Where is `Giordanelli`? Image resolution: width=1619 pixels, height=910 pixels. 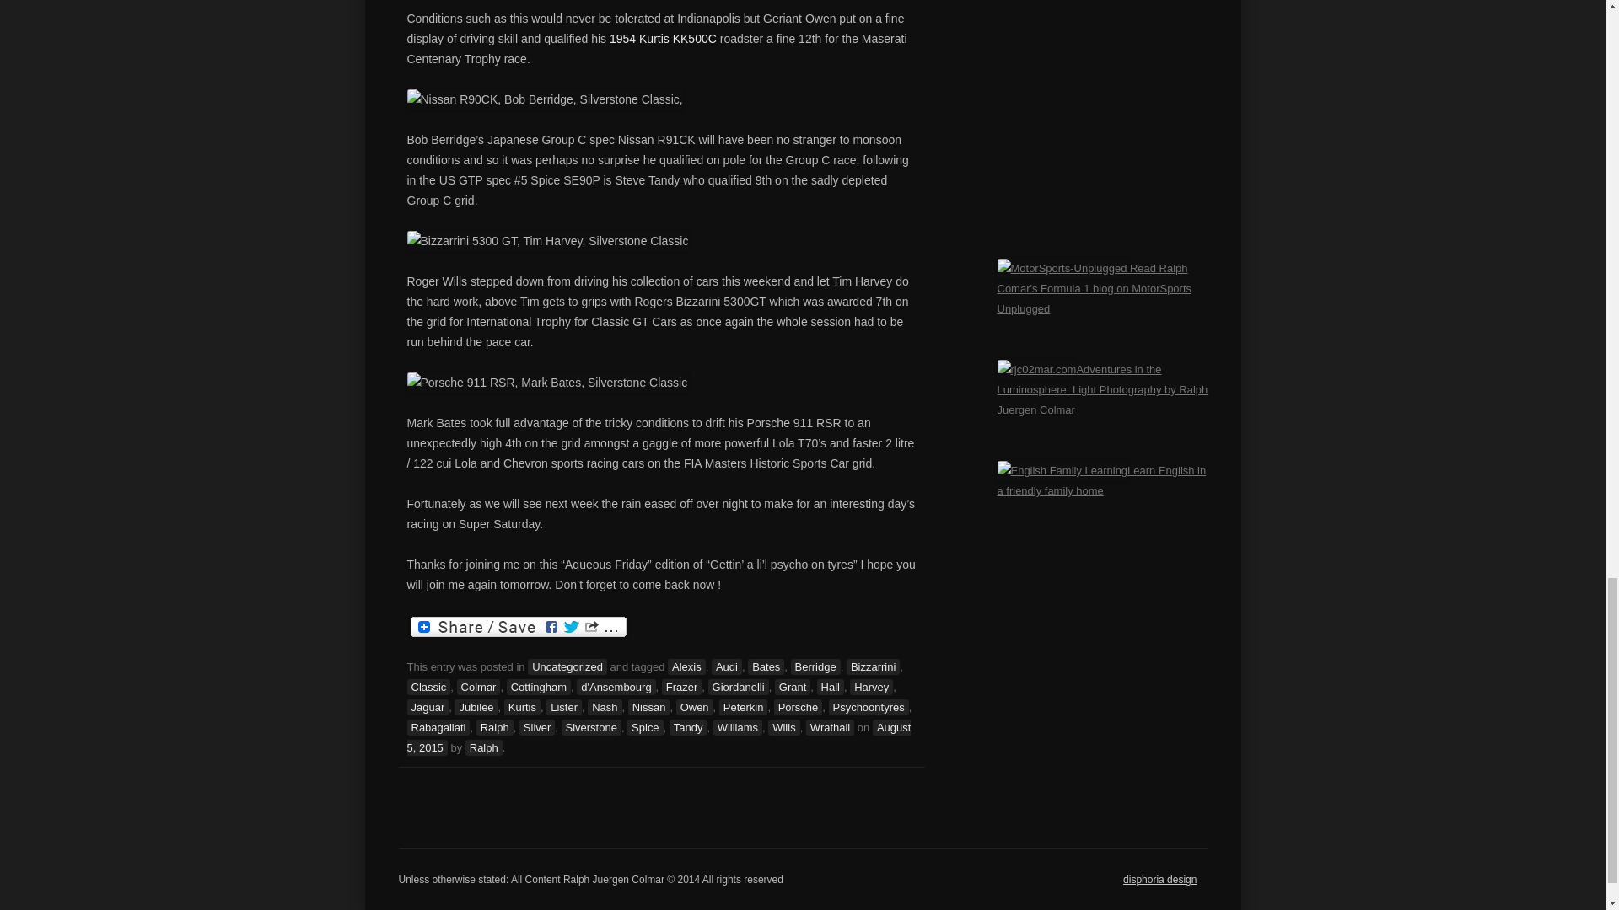
Giordanelli is located at coordinates (739, 687).